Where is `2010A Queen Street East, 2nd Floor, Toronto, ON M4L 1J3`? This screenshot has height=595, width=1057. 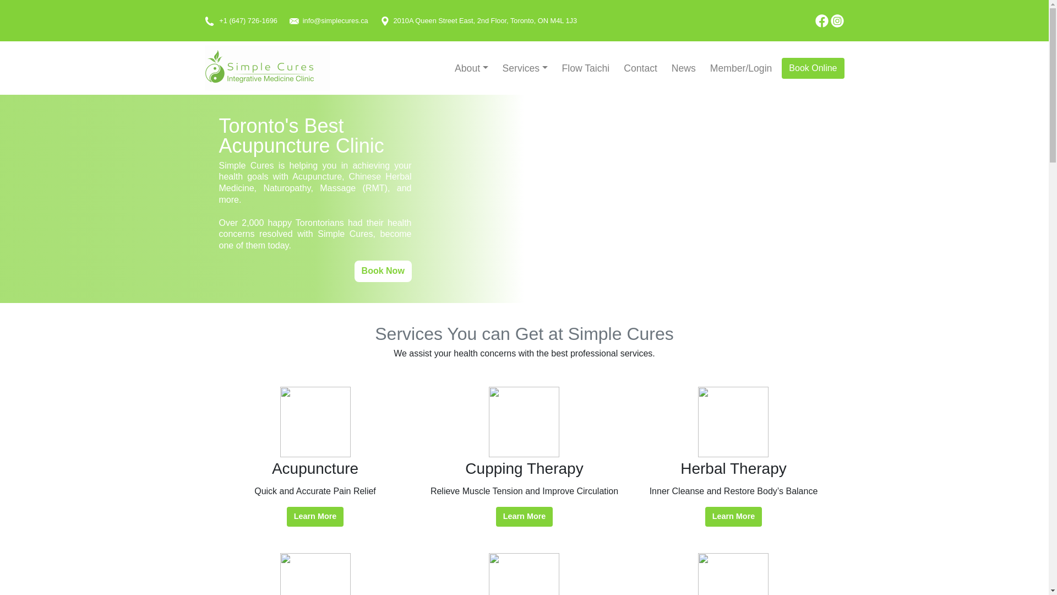
2010A Queen Street East, 2nd Floor, Toronto, ON M4L 1J3 is located at coordinates (478, 20).